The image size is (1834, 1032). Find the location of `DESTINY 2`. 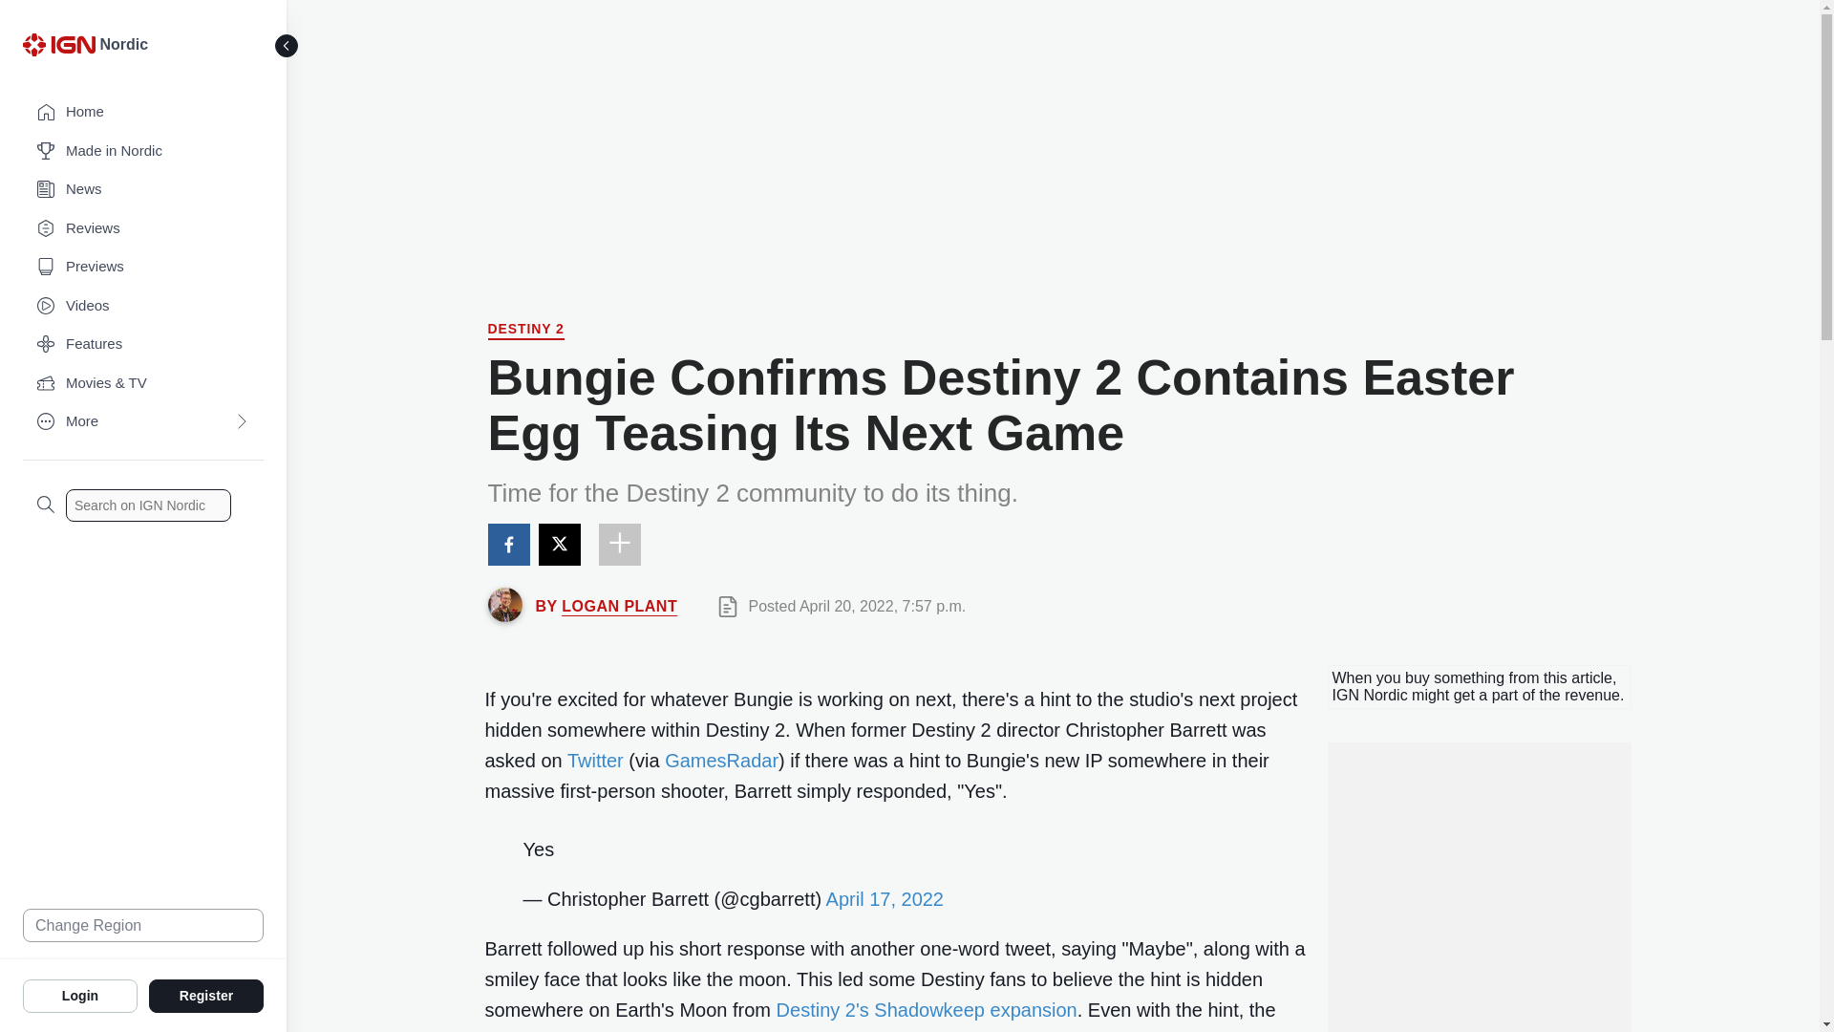

DESTINY 2 is located at coordinates (525, 331).